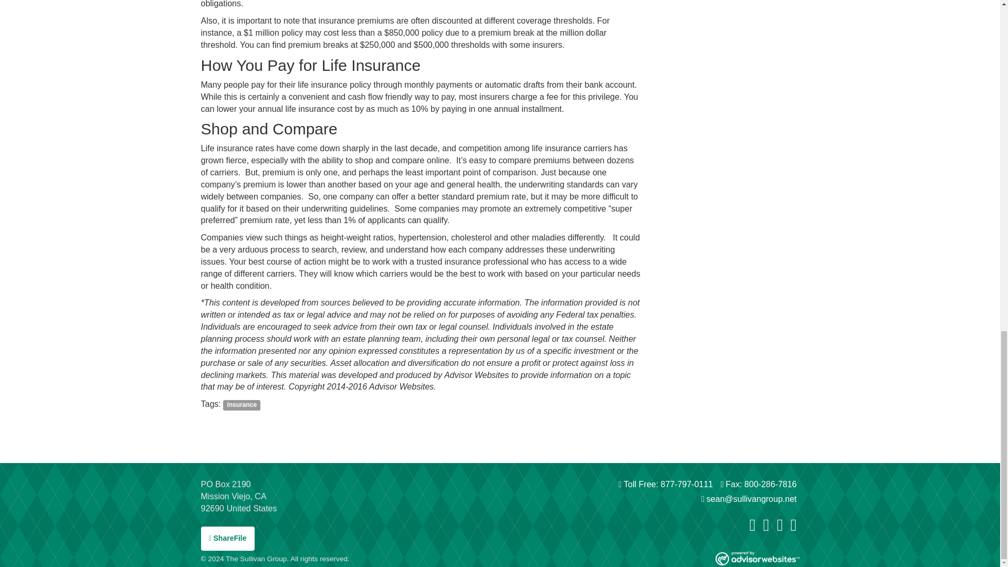 The image size is (1008, 567). What do you see at coordinates (227, 539) in the screenshot?
I see `ShareFile` at bounding box center [227, 539].